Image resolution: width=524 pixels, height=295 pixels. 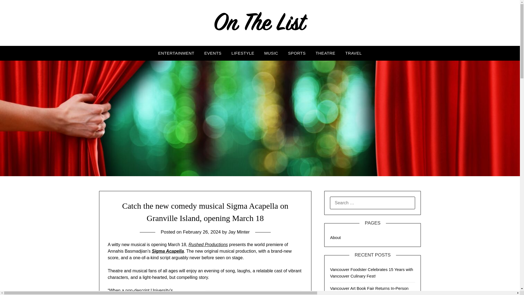 I want to click on February 26, 2024, so click(x=202, y=232).